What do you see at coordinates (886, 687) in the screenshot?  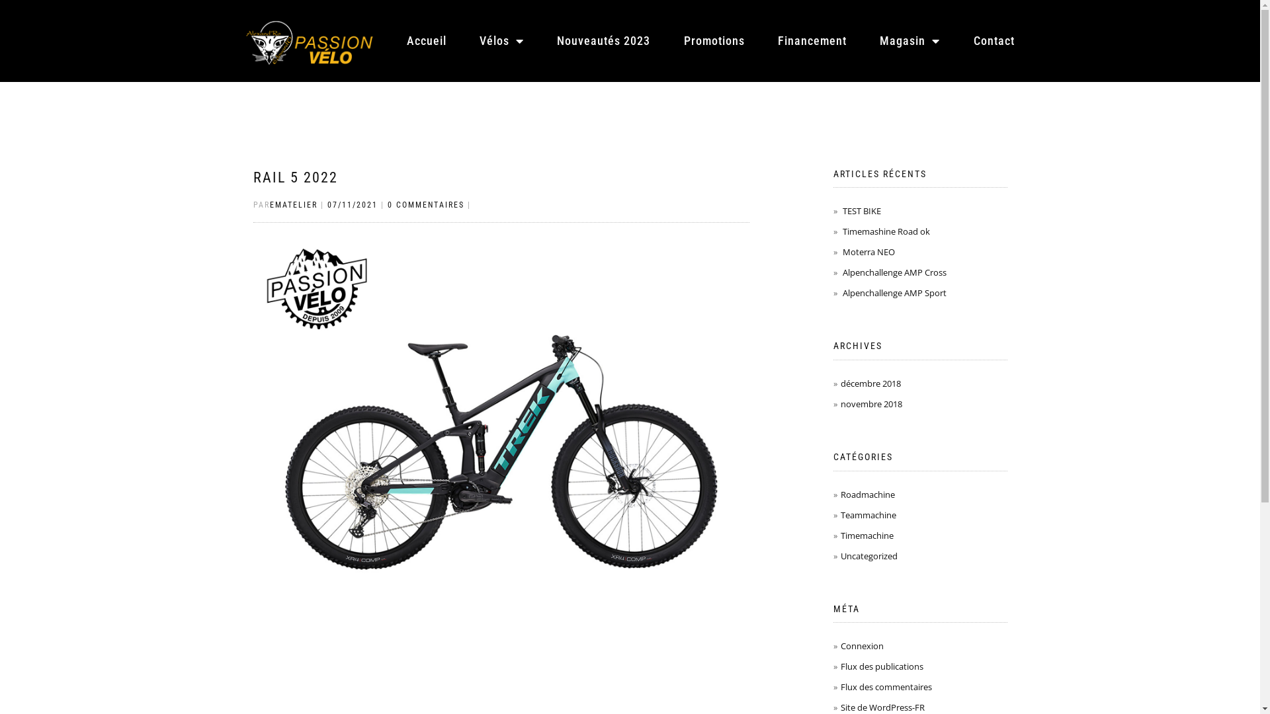 I see `Flux des commentaires` at bounding box center [886, 687].